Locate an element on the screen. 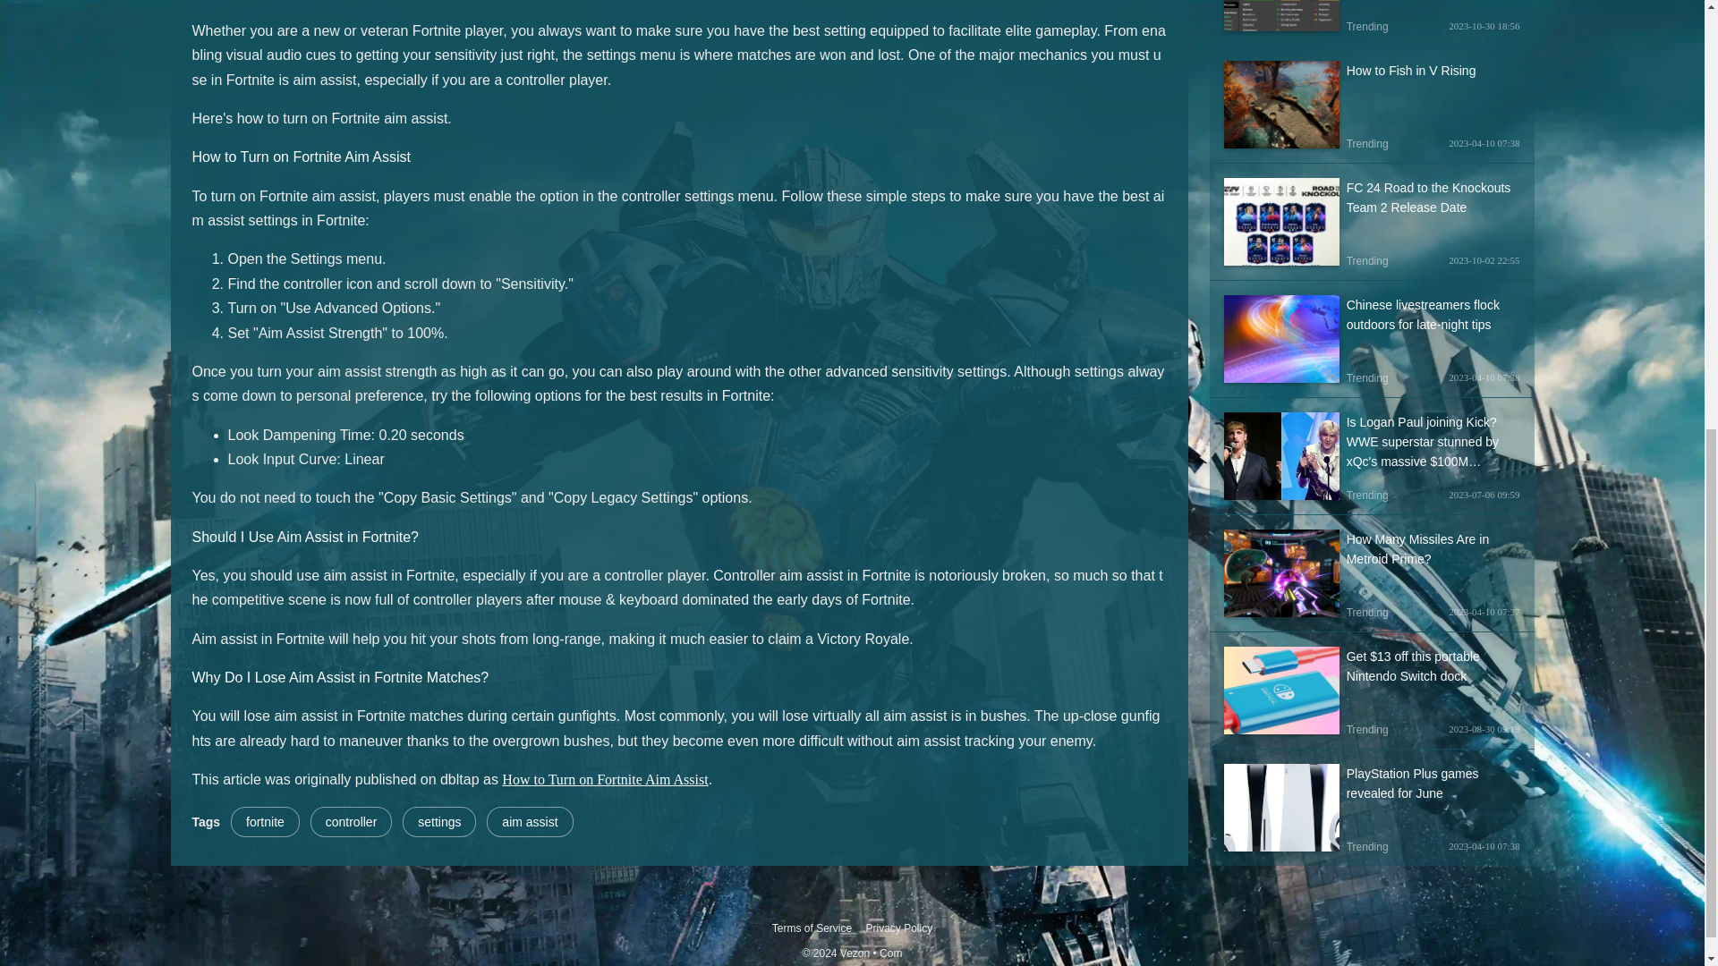  controller is located at coordinates (352, 821).